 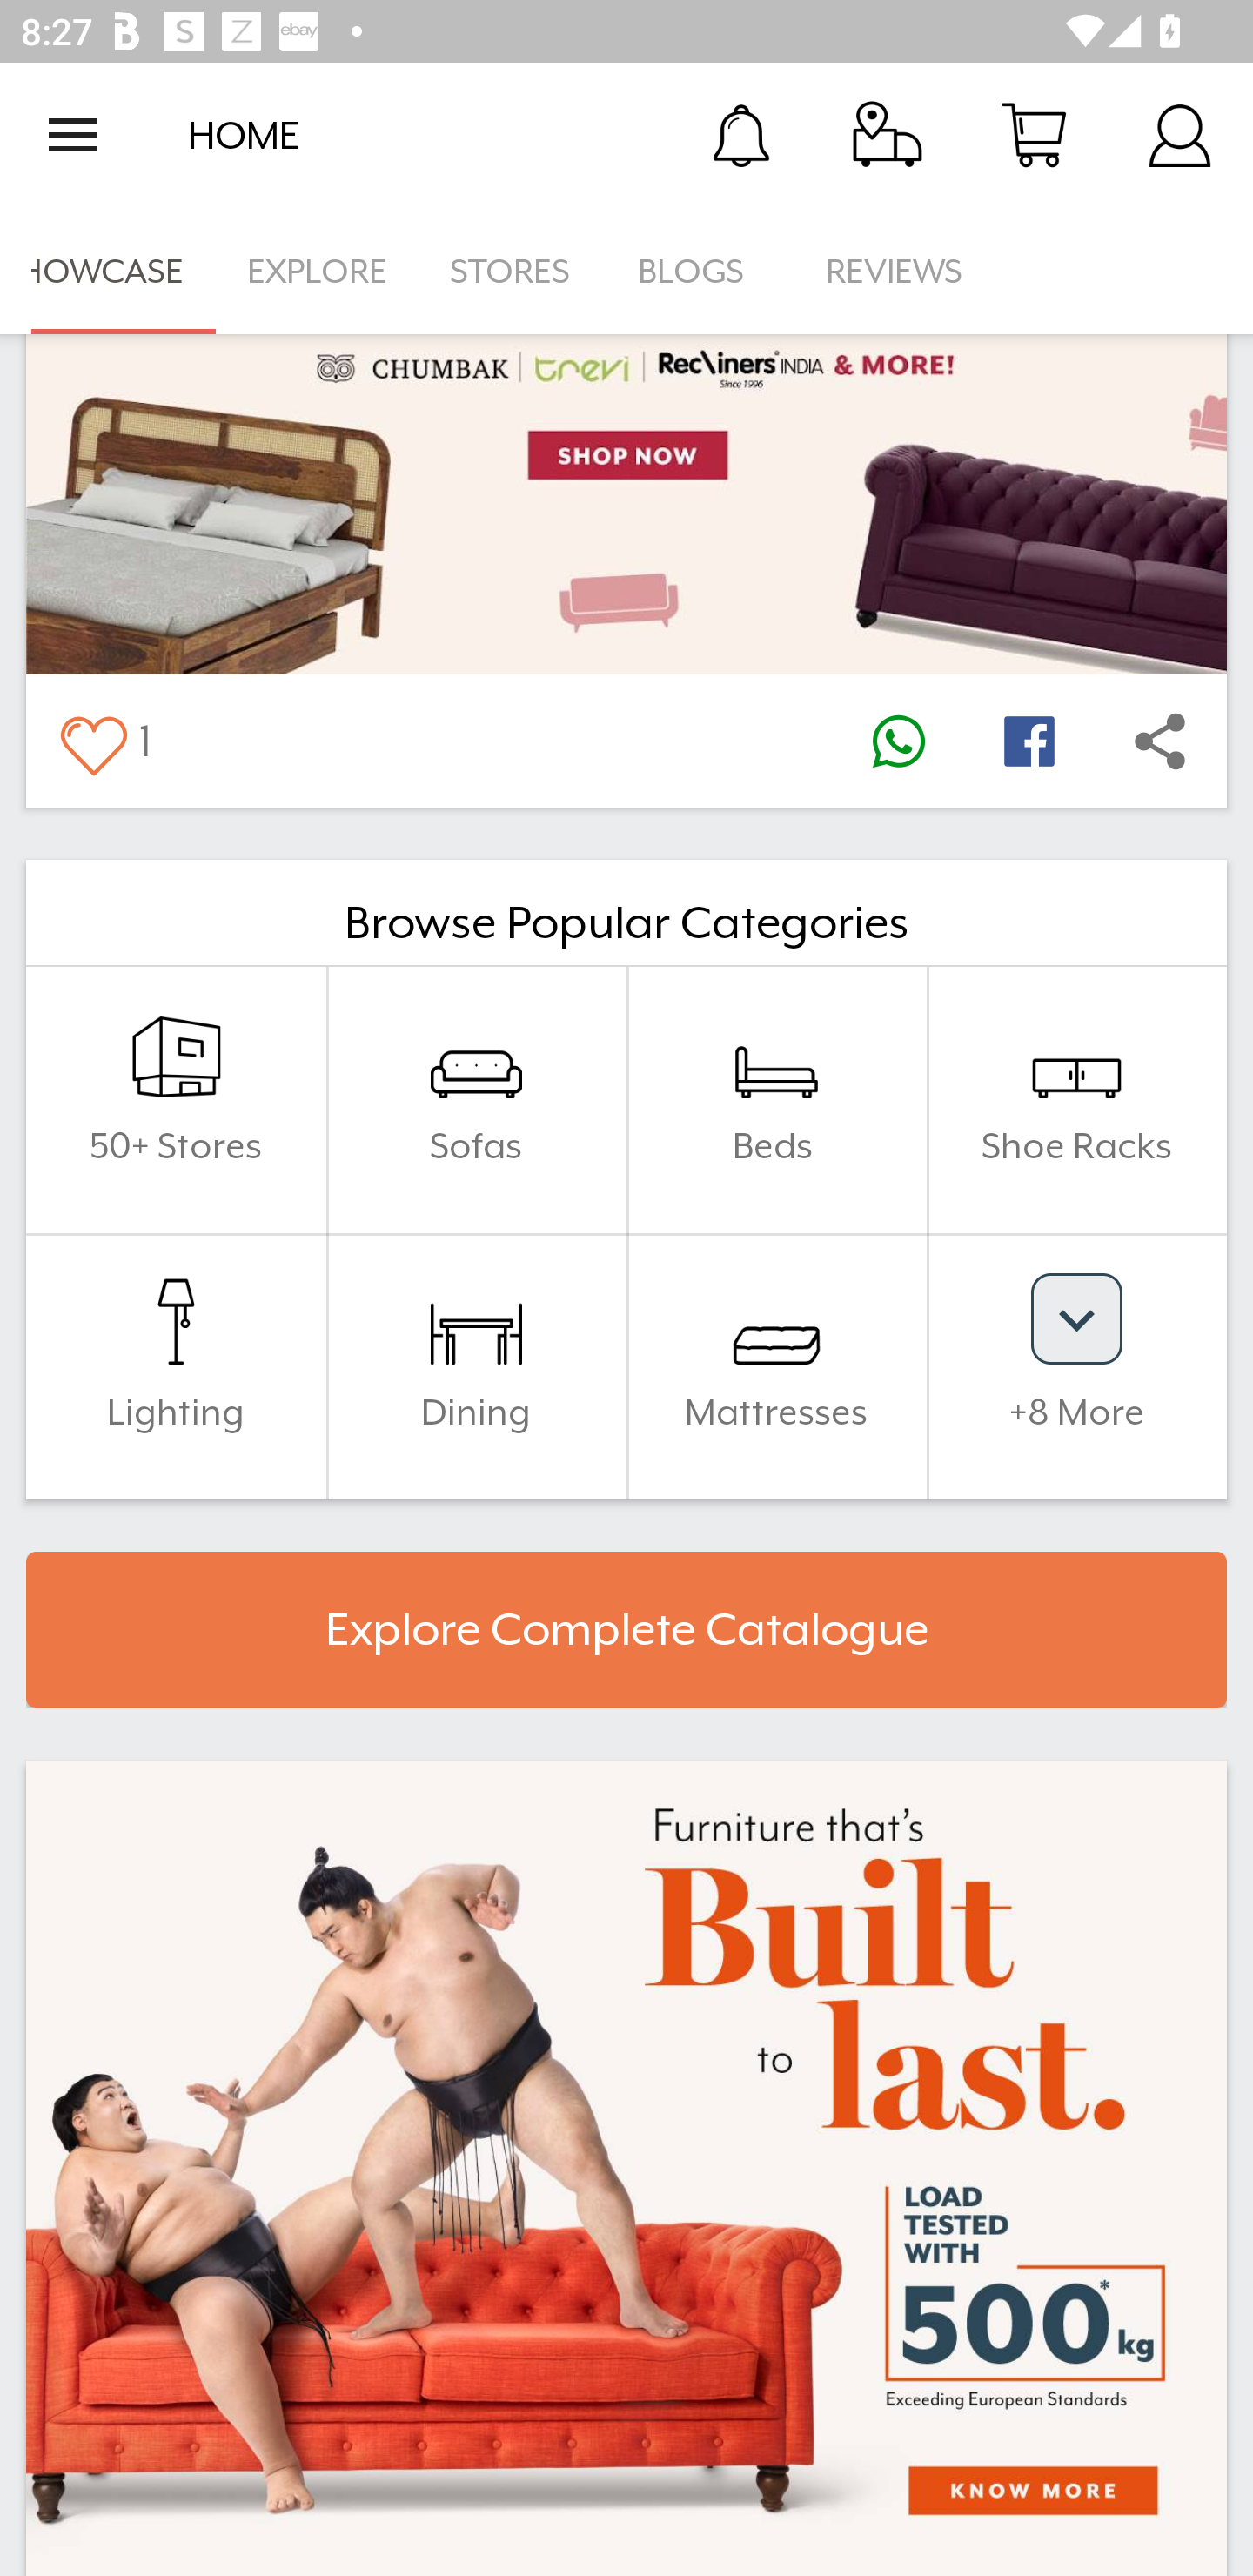 What do you see at coordinates (108, 272) in the screenshot?
I see `SHOWCASE` at bounding box center [108, 272].